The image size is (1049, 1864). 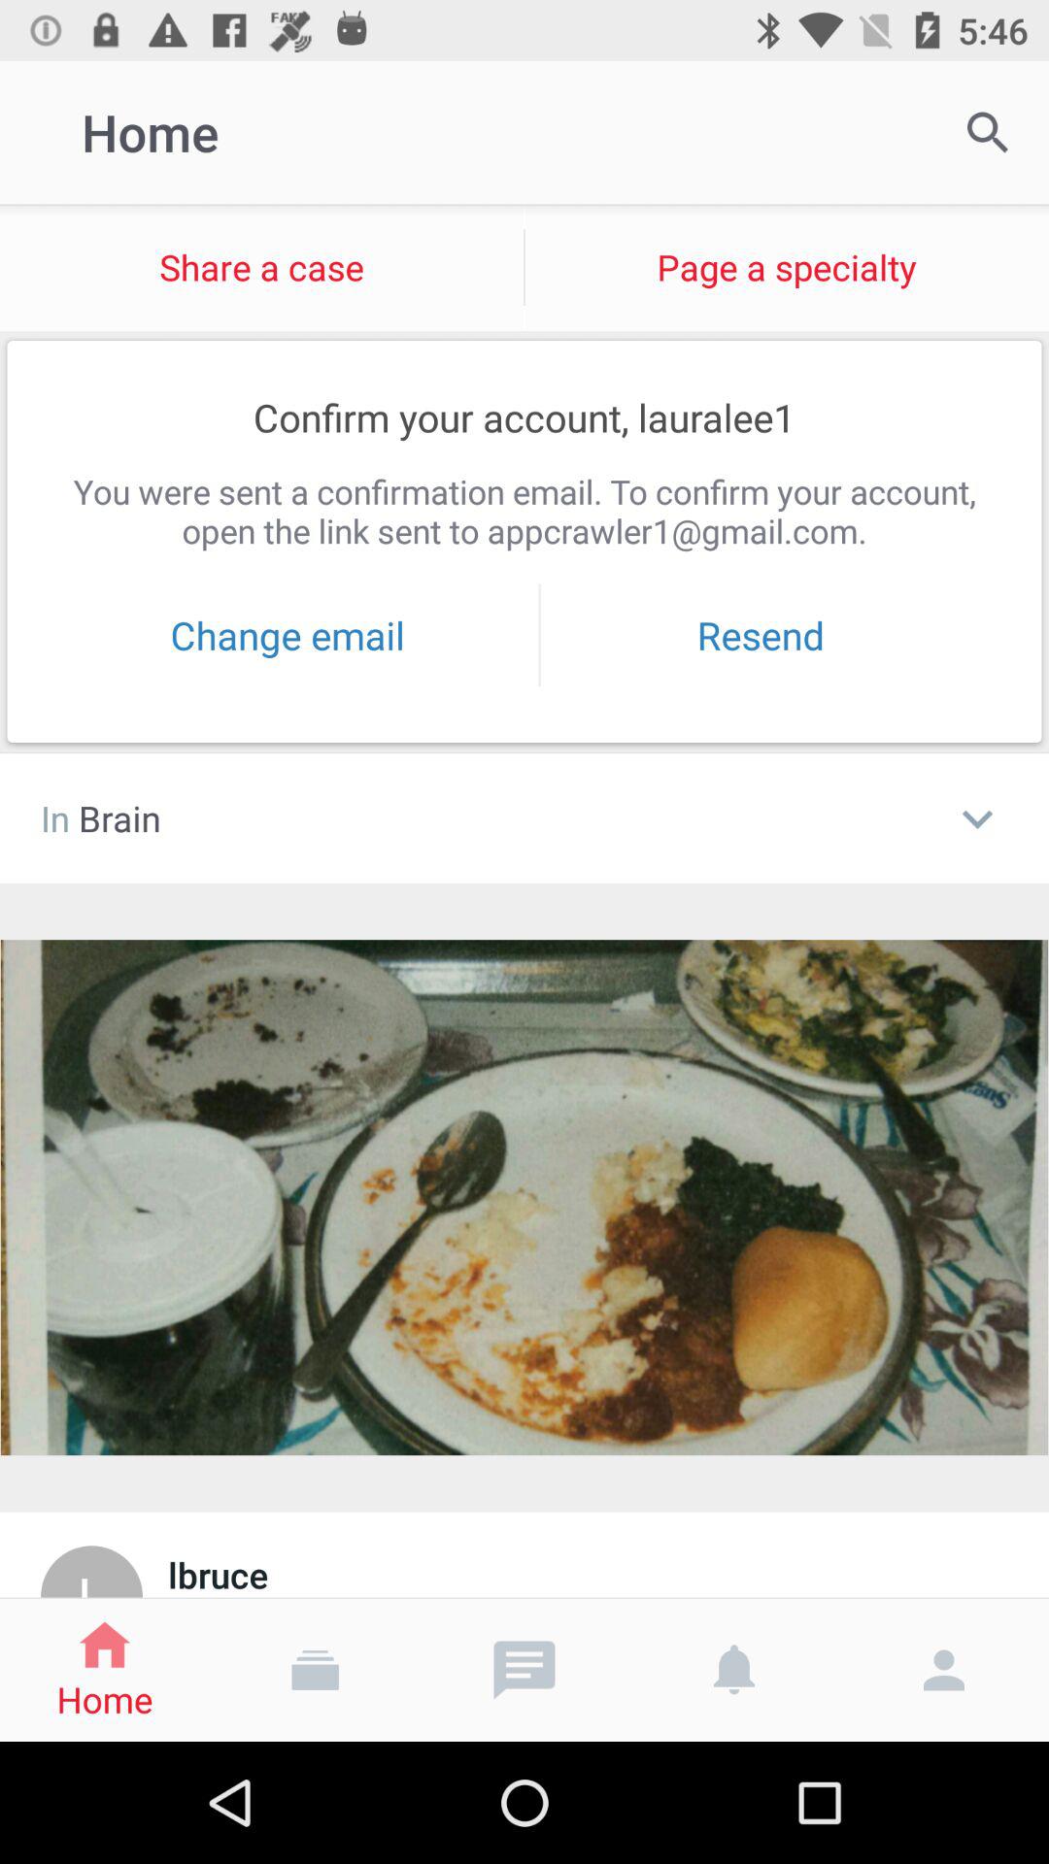 What do you see at coordinates (262, 268) in the screenshot?
I see `open the share a case icon` at bounding box center [262, 268].